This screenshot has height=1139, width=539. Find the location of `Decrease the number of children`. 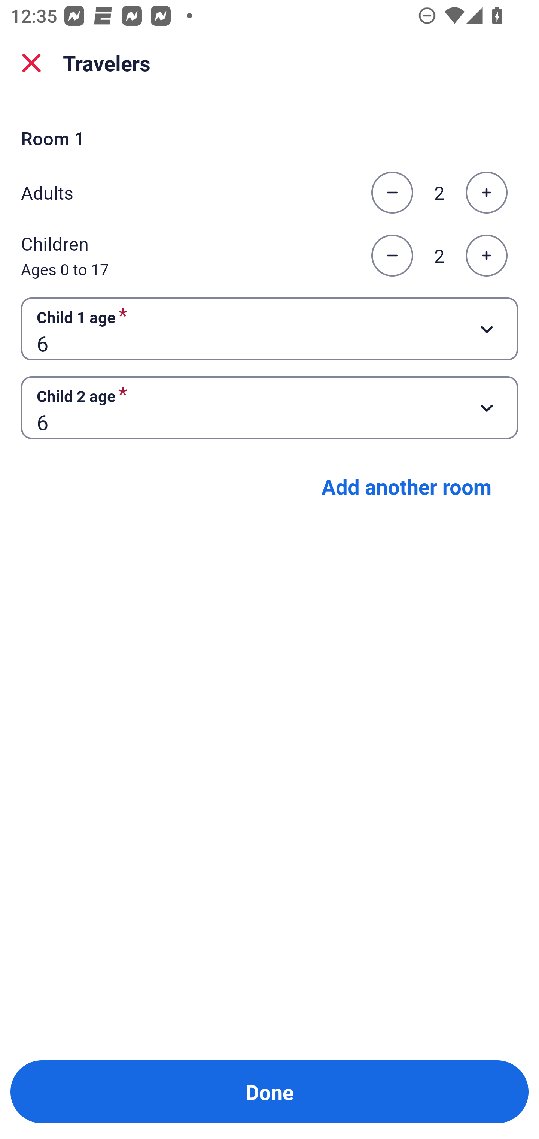

Decrease the number of children is located at coordinates (392, 256).